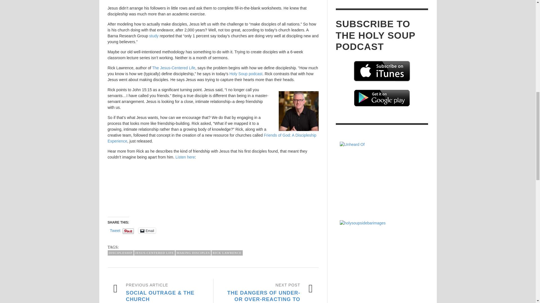 This screenshot has height=303, width=540. I want to click on study, so click(154, 36).